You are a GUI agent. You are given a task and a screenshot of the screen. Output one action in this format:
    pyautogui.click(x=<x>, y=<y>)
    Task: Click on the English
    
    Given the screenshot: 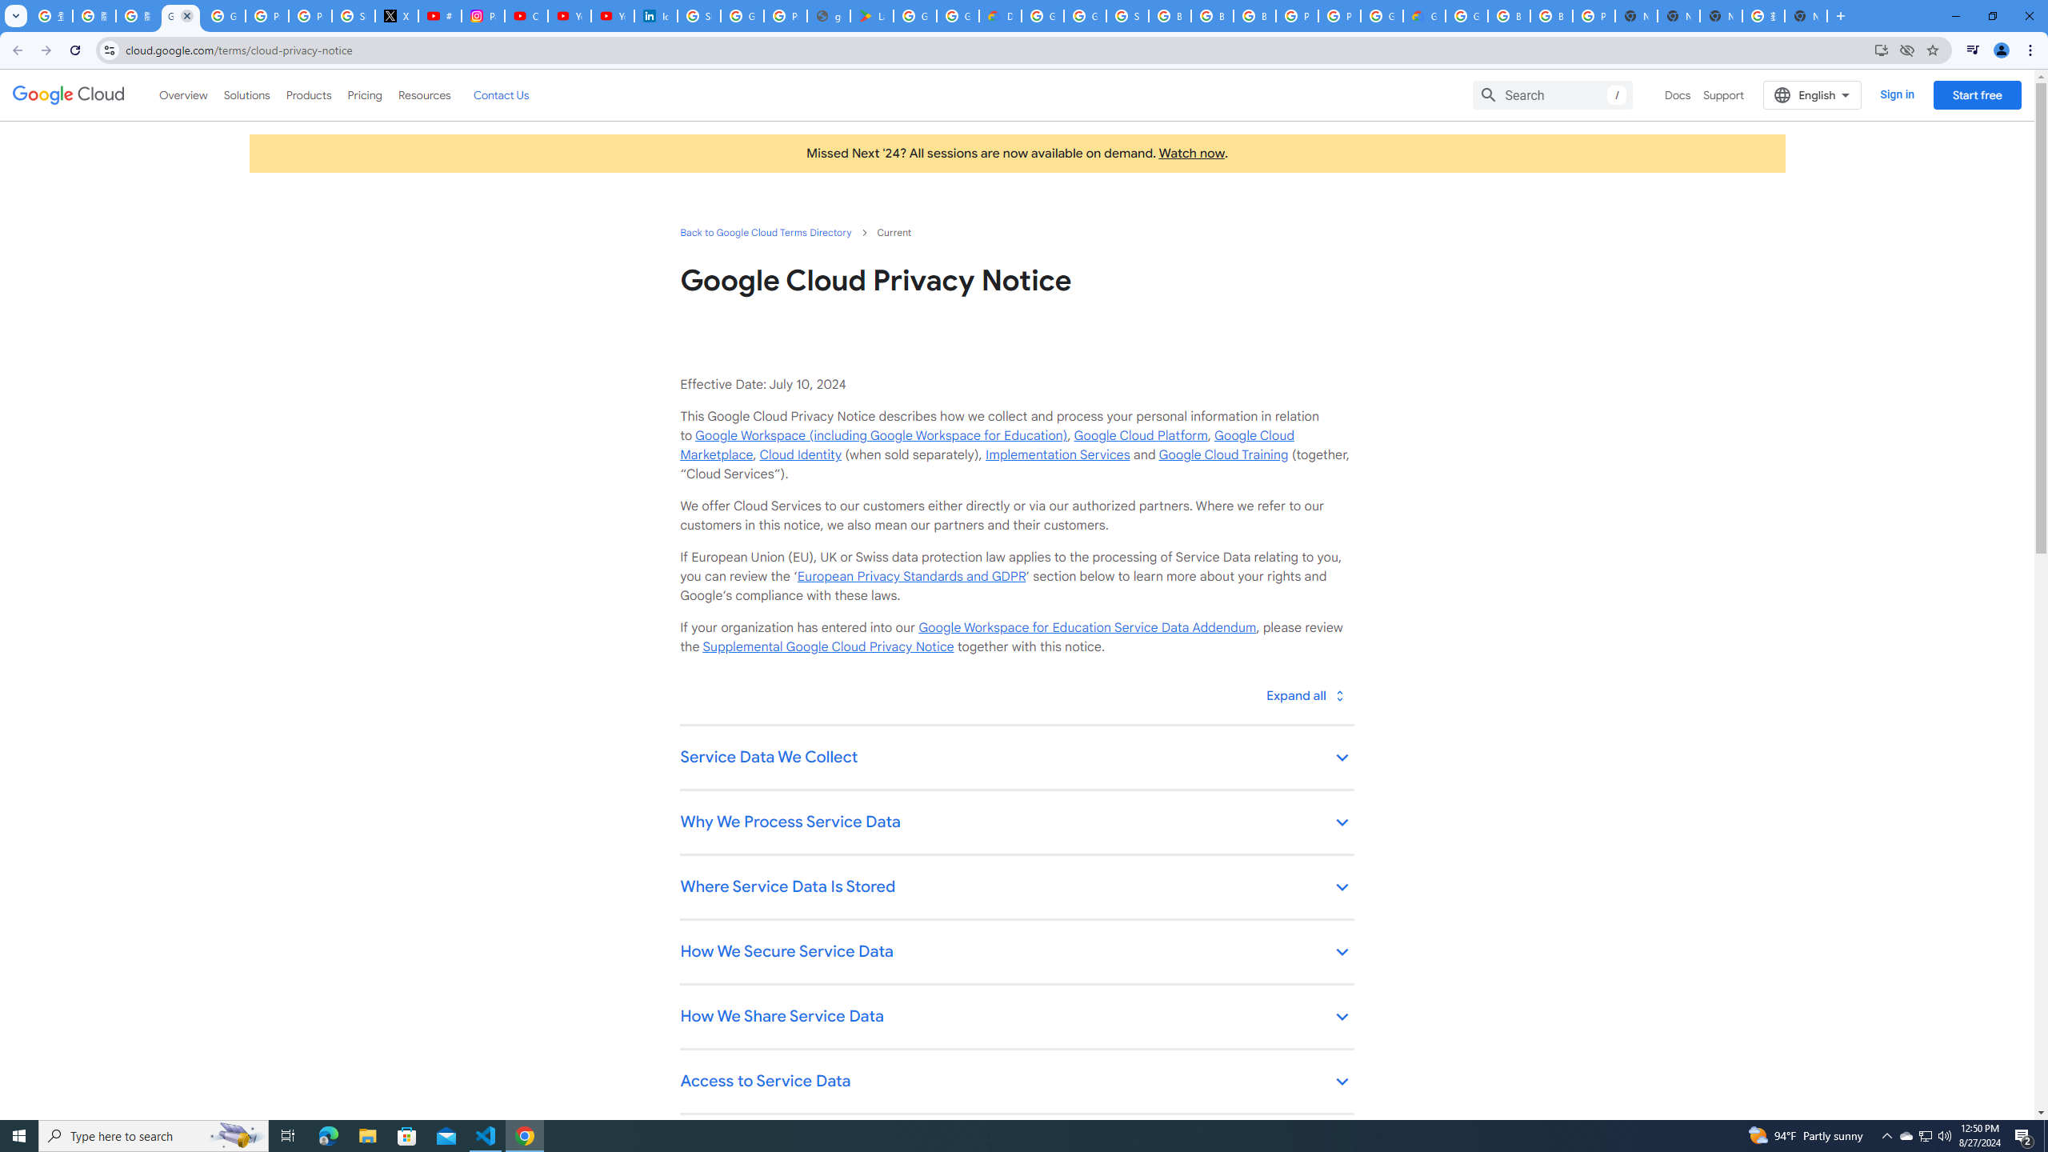 What is the action you would take?
    pyautogui.click(x=1813, y=94)
    